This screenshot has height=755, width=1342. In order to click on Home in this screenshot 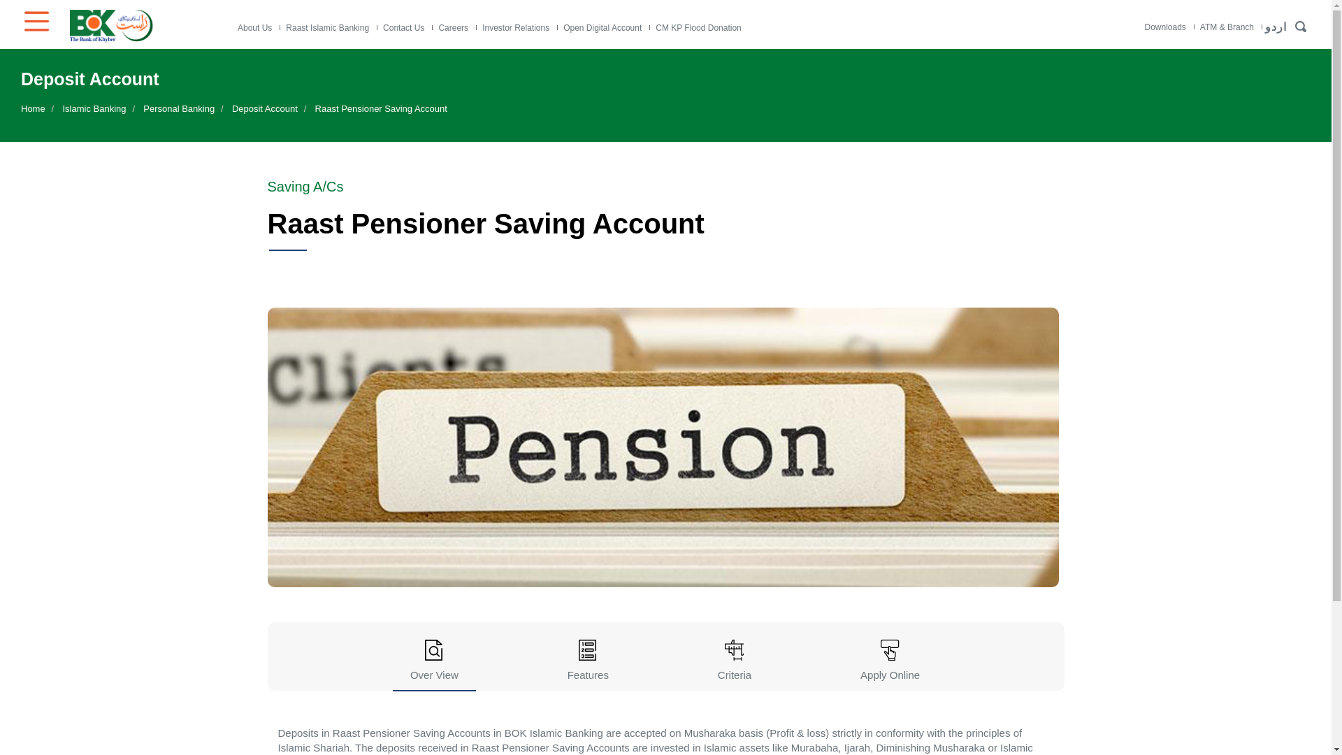, I will do `click(147, 25)`.